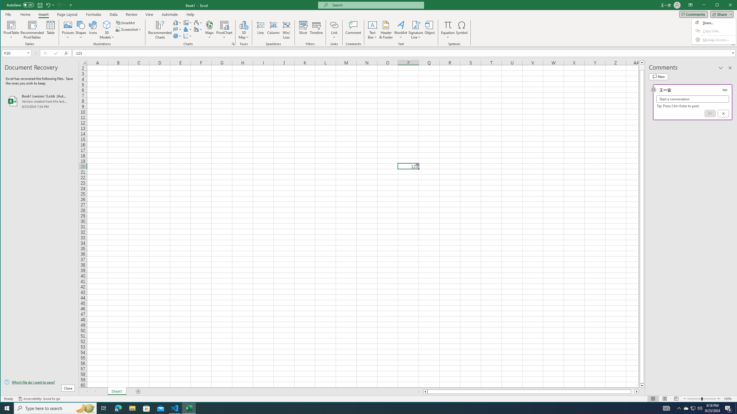 The width and height of the screenshot is (737, 414). Describe the element at coordinates (51, 30) in the screenshot. I see `Table` at that location.